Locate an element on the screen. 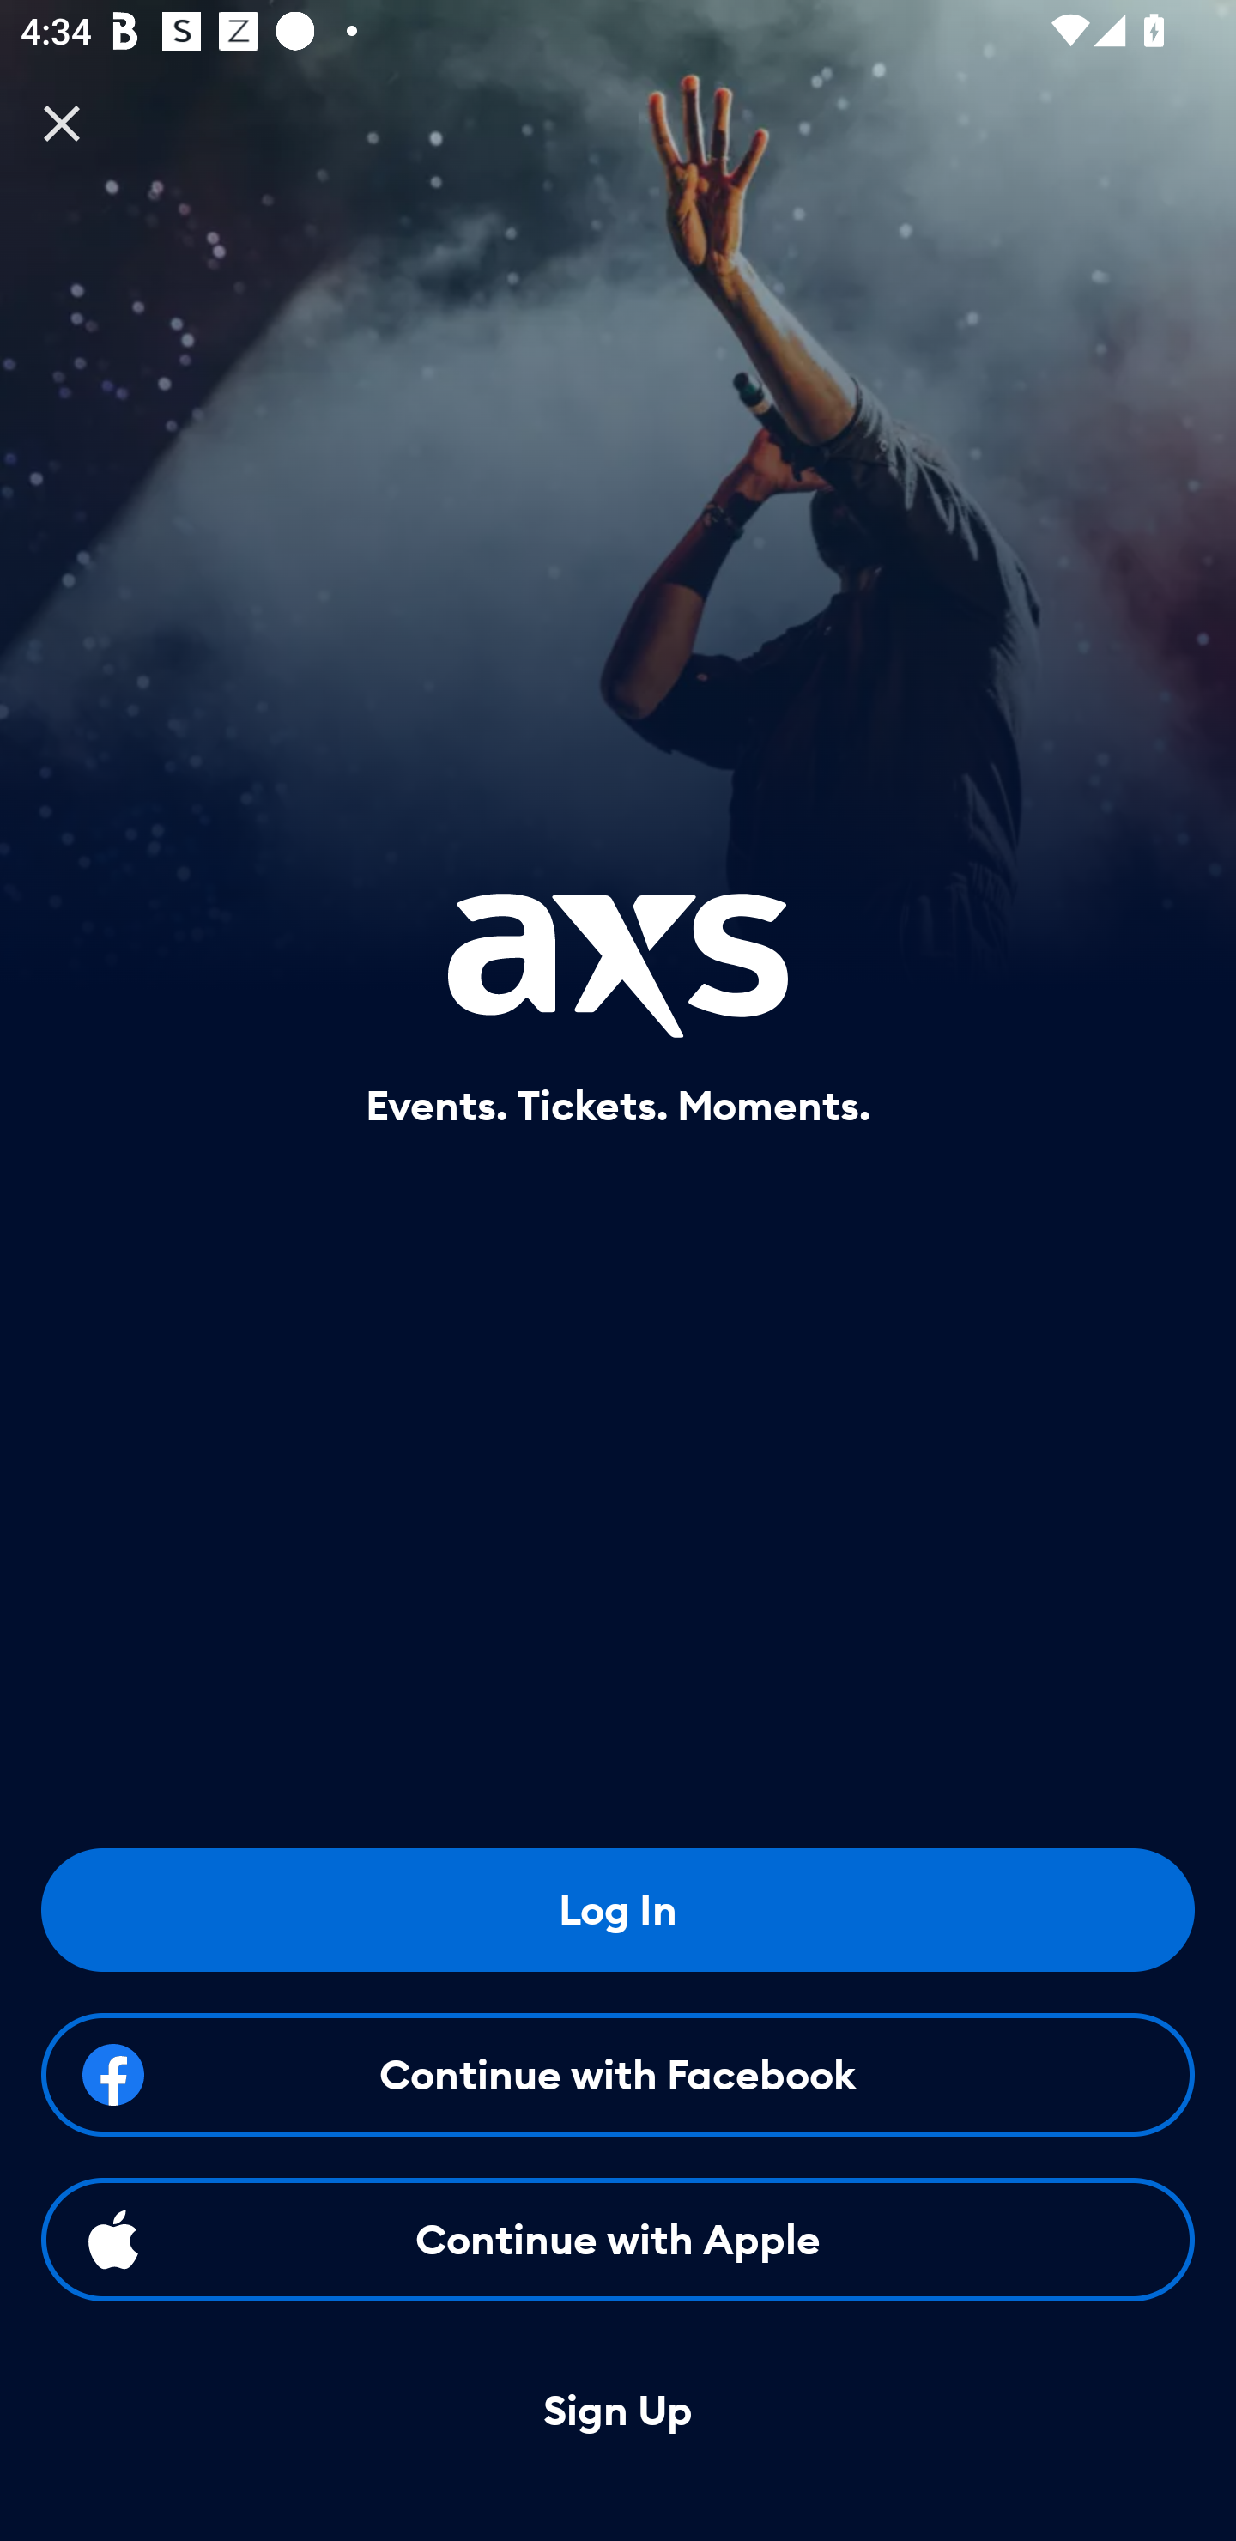 The width and height of the screenshot is (1236, 2541). Sign Up is located at coordinates (618, 2411).